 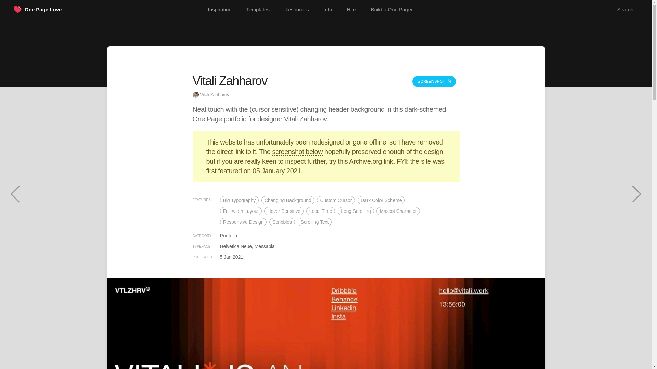 What do you see at coordinates (43, 9) in the screenshot?
I see `One Page Love` at bounding box center [43, 9].